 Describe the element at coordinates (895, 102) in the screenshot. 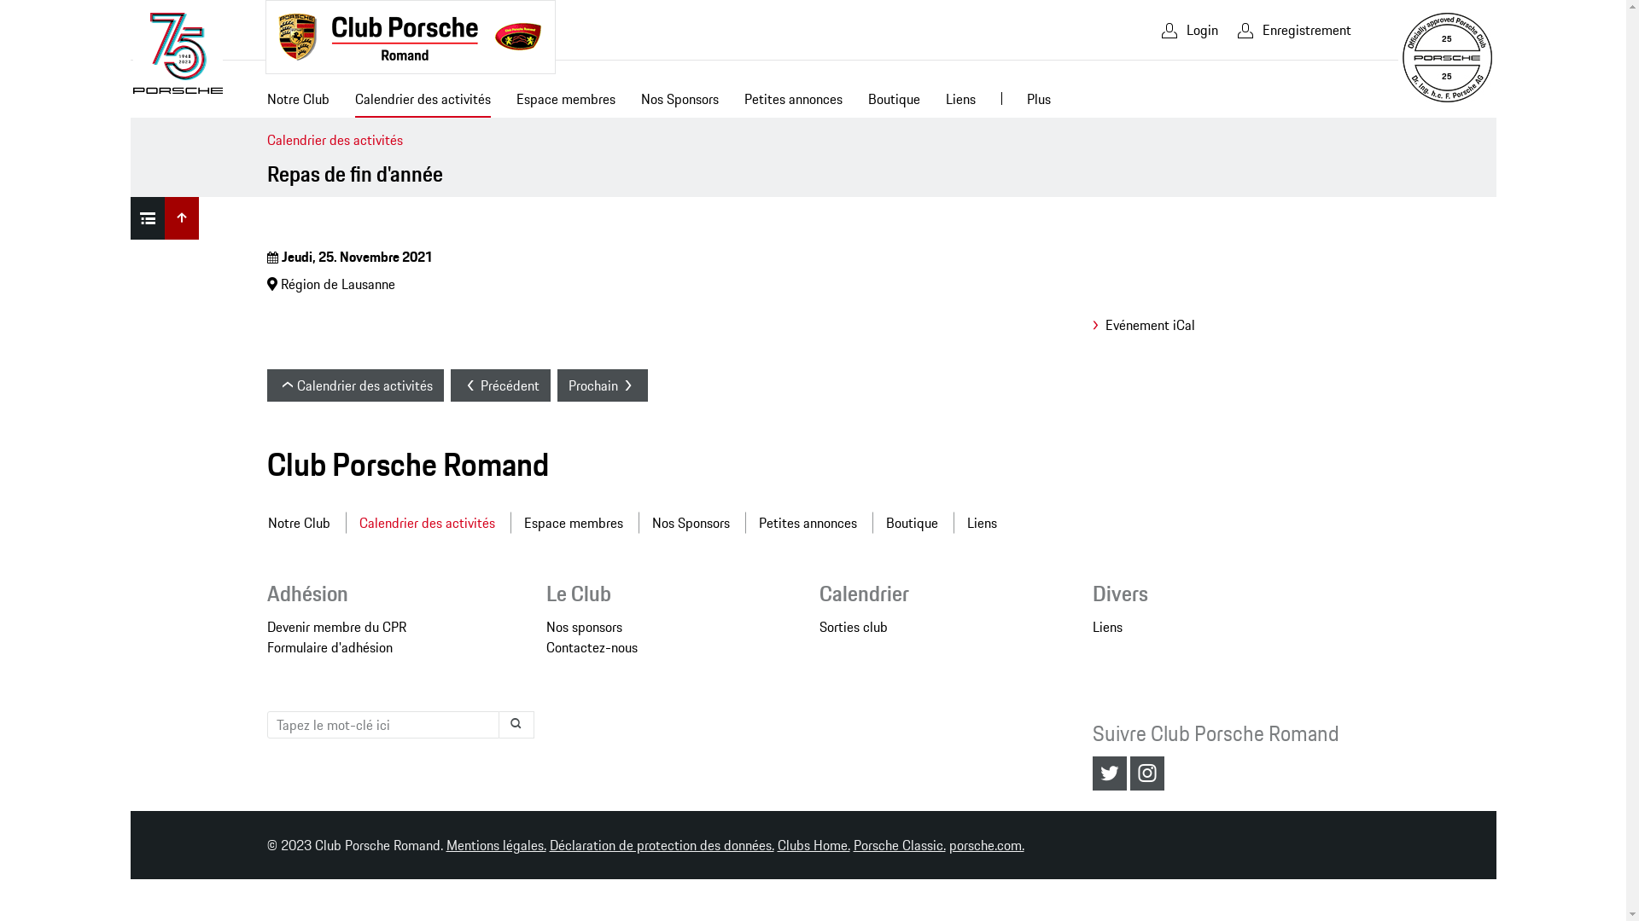

I see `Boutique` at that location.